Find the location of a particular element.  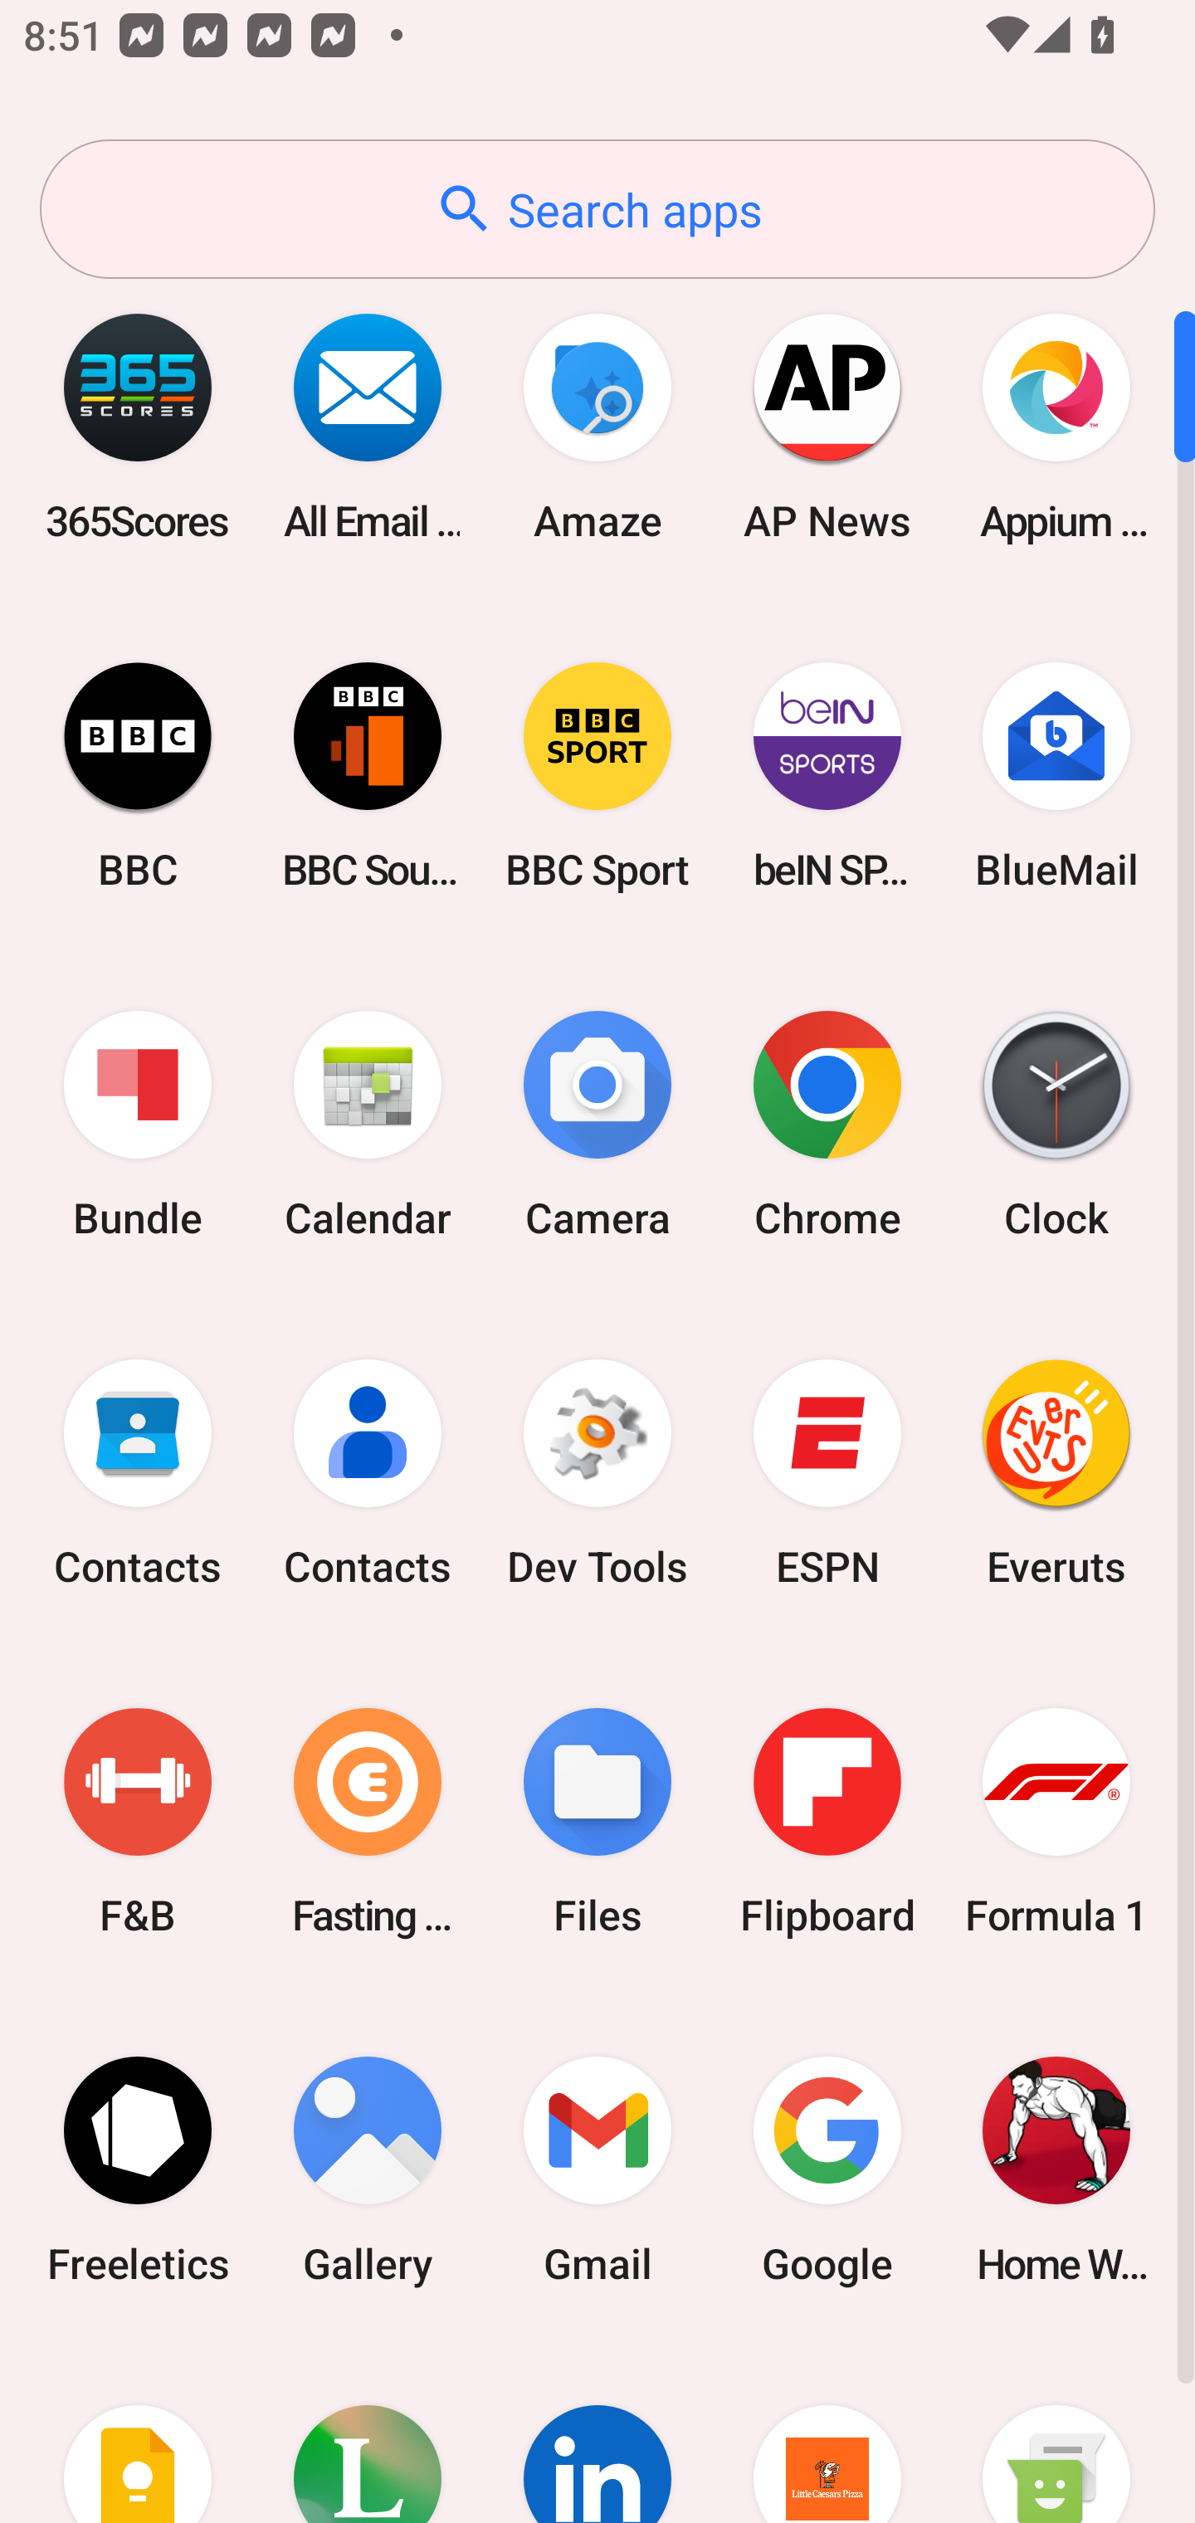

Little Caesars Pizza is located at coordinates (827, 2433).